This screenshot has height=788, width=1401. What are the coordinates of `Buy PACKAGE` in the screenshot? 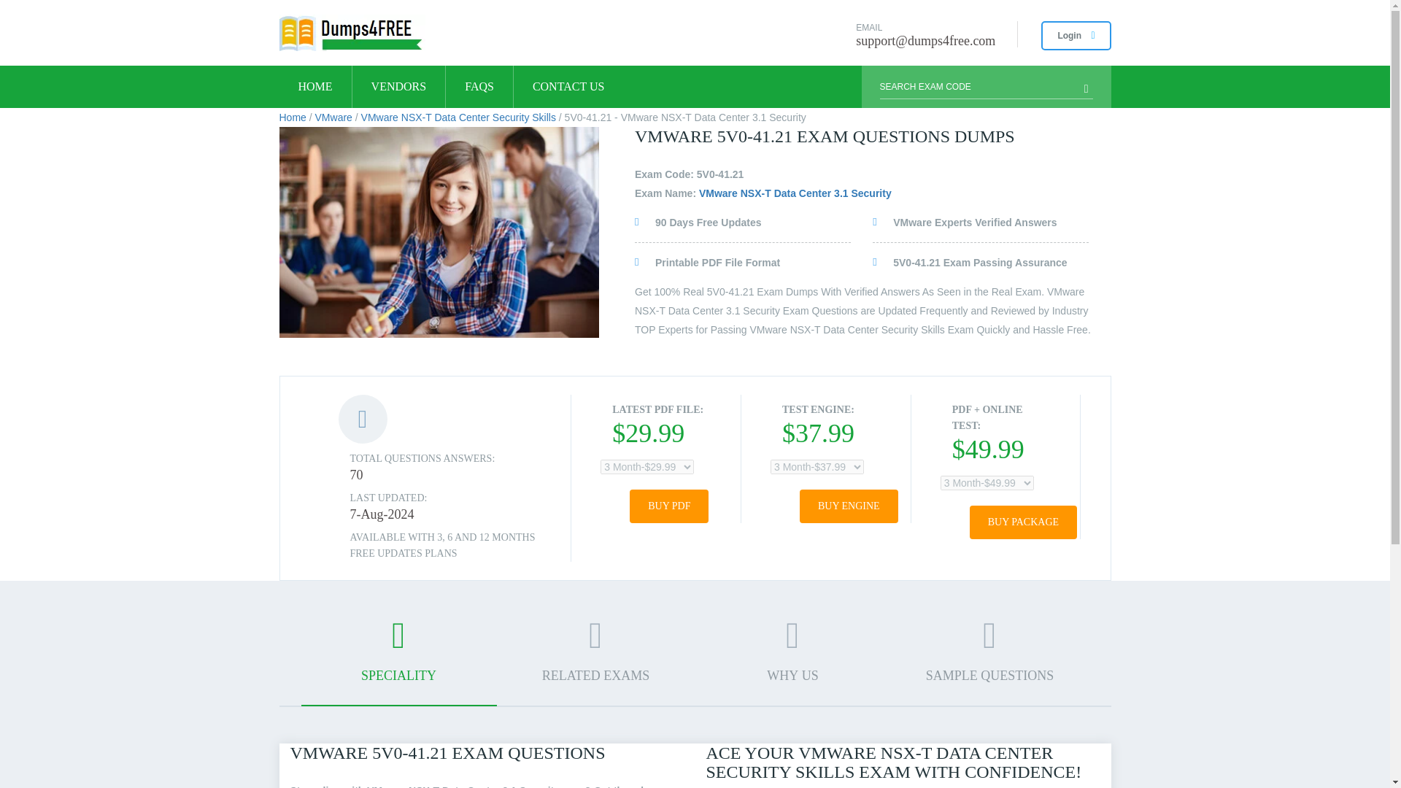 It's located at (1023, 522).